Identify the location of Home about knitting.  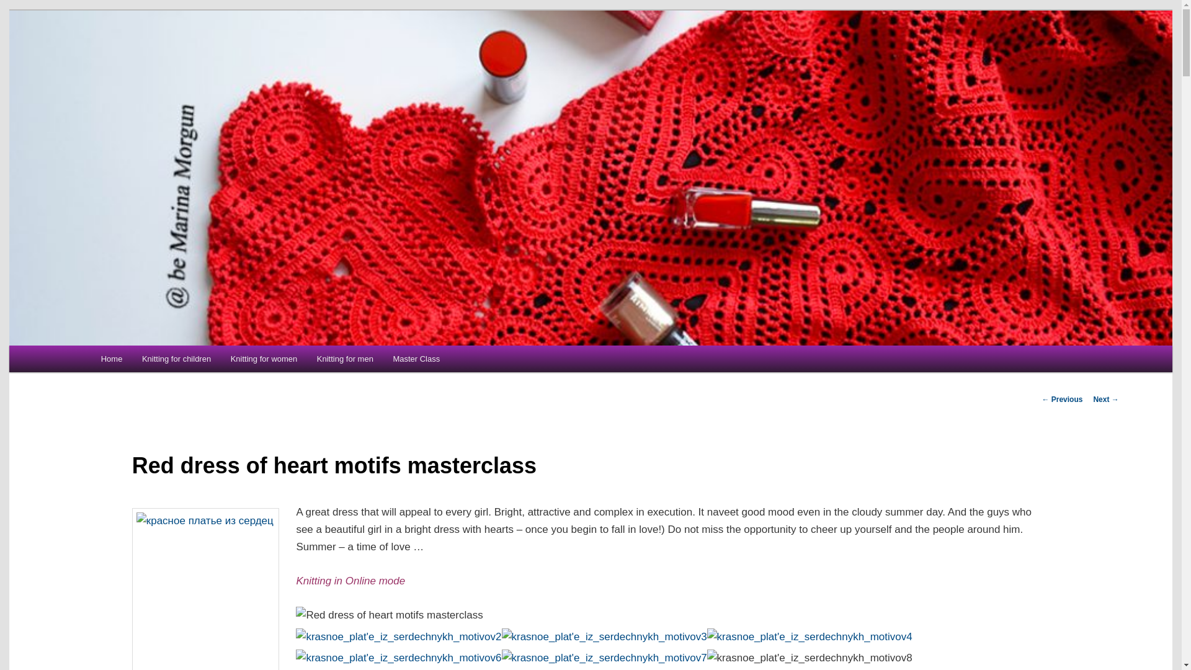
(112, 359).